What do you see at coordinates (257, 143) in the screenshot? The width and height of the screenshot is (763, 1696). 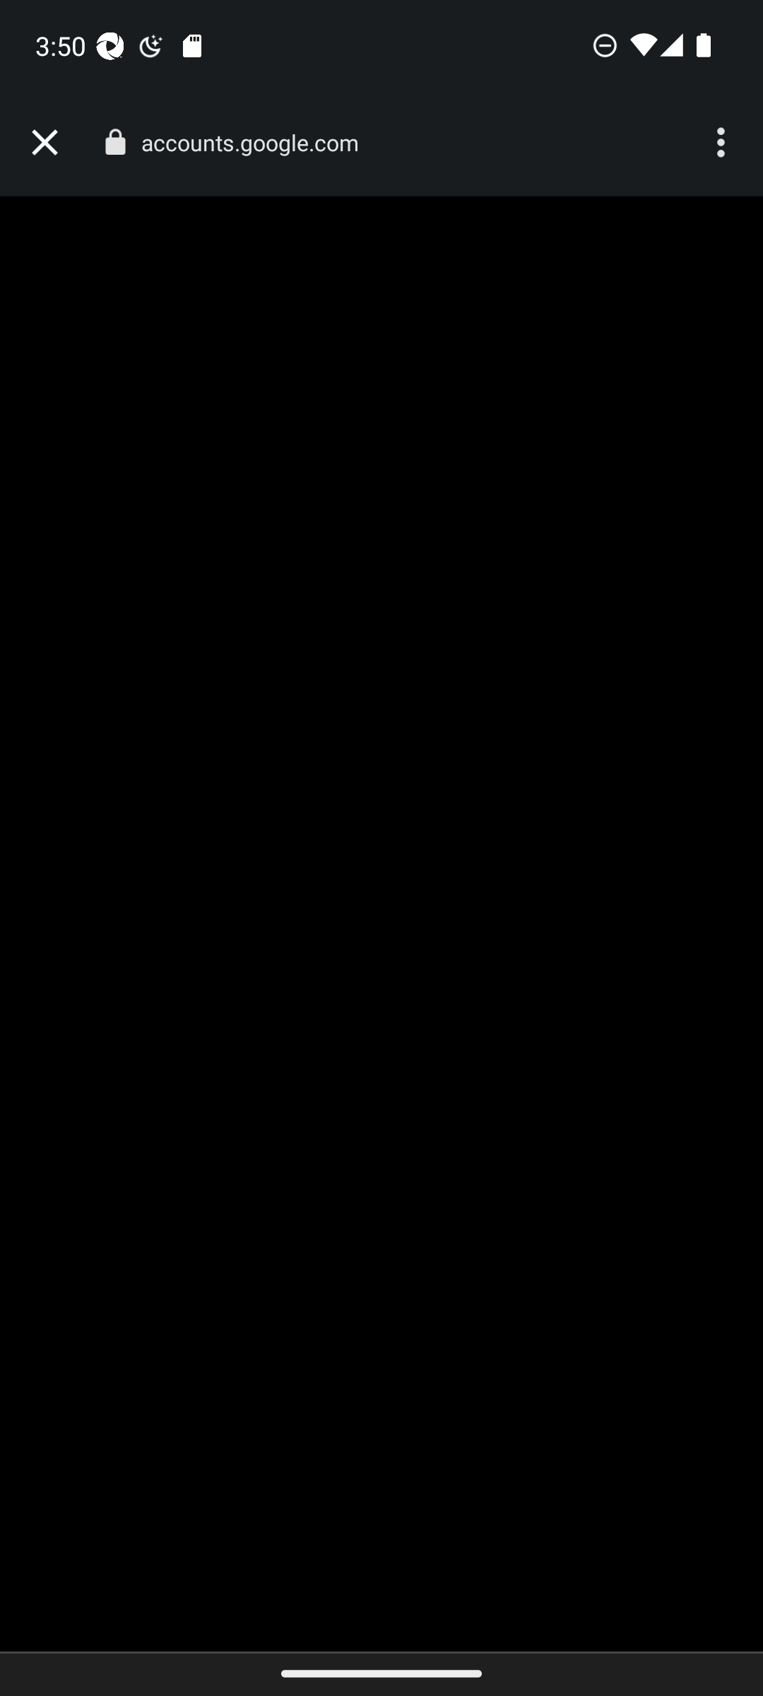 I see `accounts.google.com` at bounding box center [257, 143].